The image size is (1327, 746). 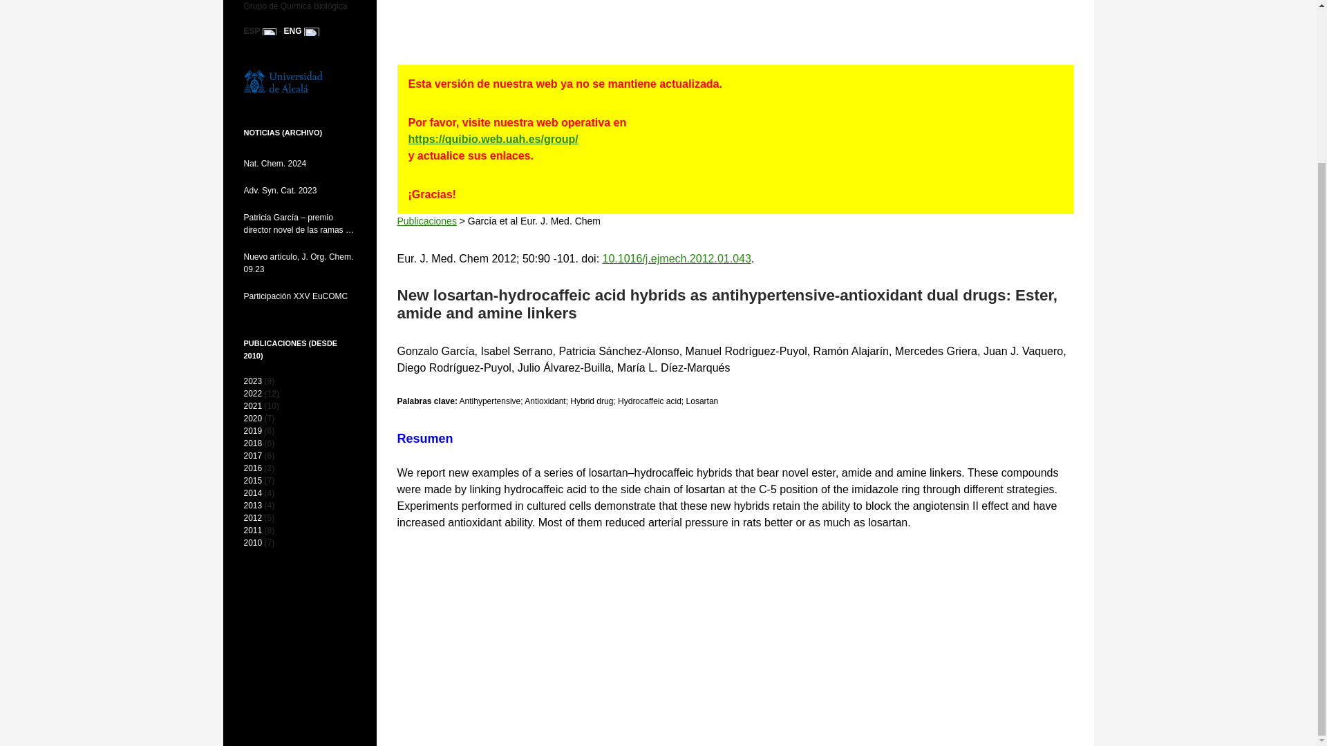 I want to click on Publicaciones, so click(x=426, y=221).